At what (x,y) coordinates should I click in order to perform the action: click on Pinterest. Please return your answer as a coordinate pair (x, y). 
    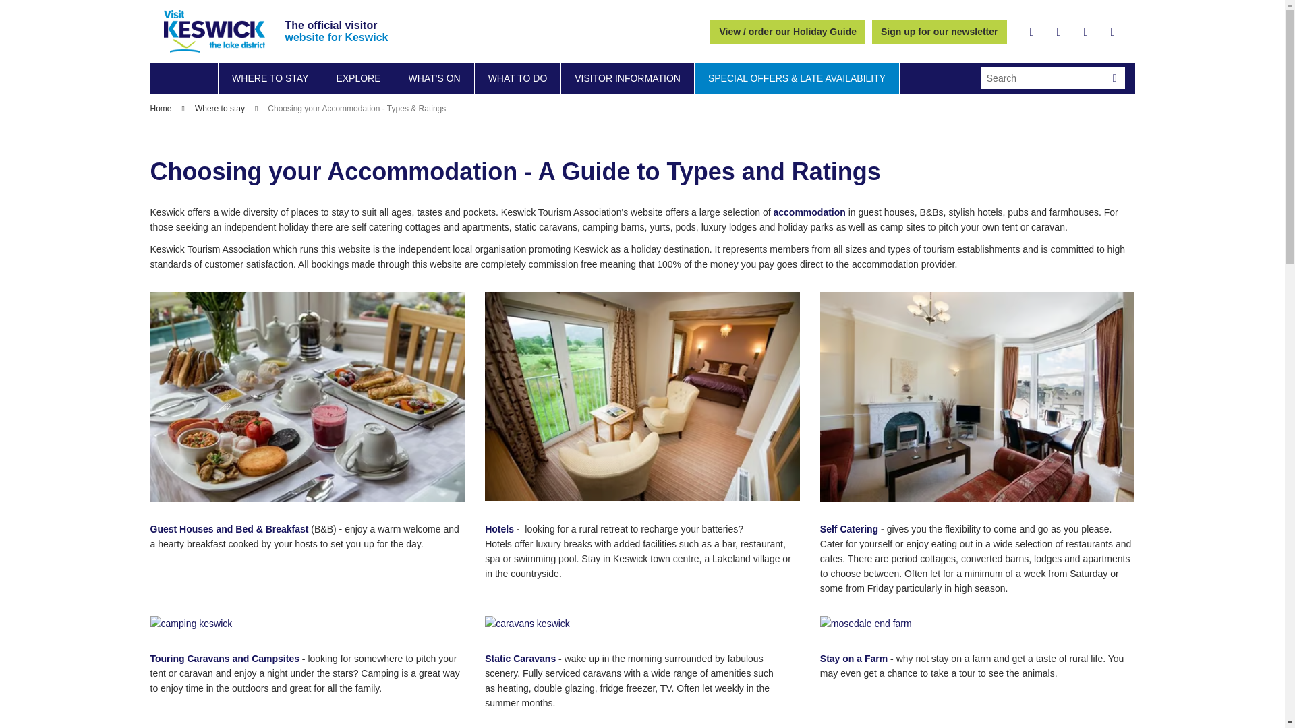
    Looking at the image, I should click on (1113, 31).